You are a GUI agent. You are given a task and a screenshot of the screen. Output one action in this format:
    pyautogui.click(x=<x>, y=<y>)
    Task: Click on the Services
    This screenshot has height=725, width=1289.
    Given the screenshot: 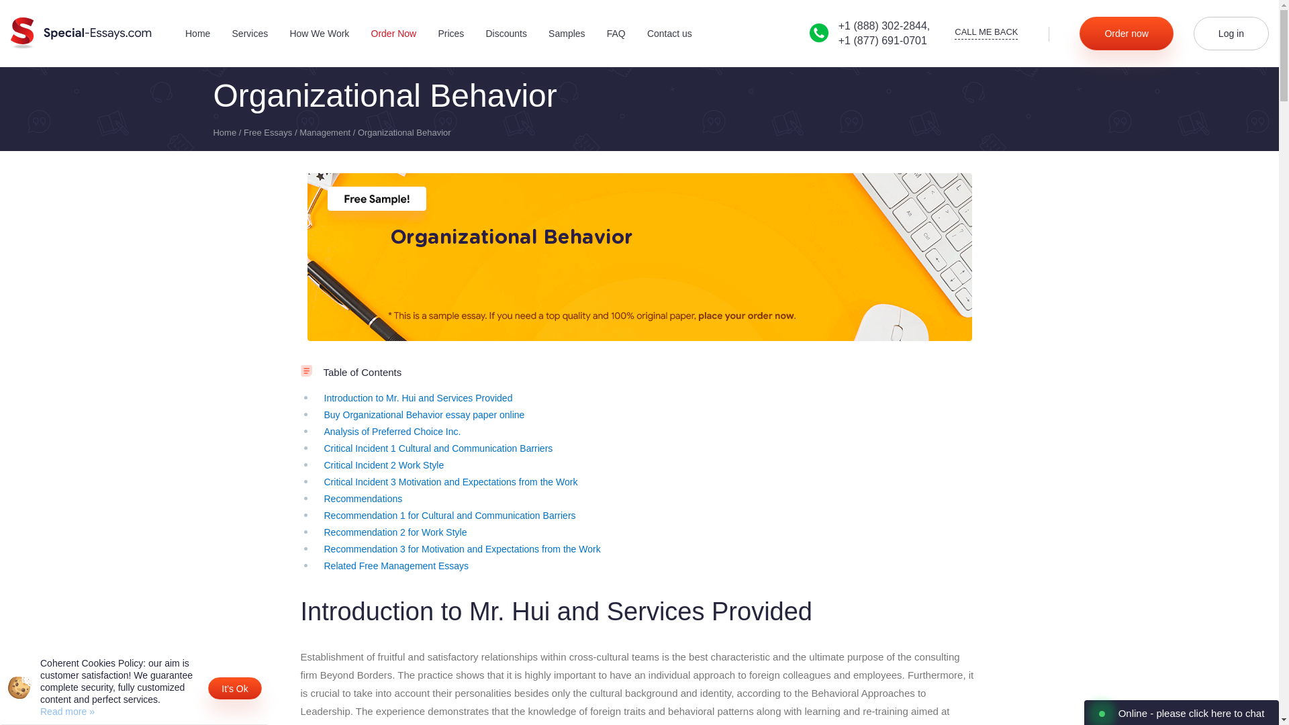 What is the action you would take?
    pyautogui.click(x=250, y=34)
    